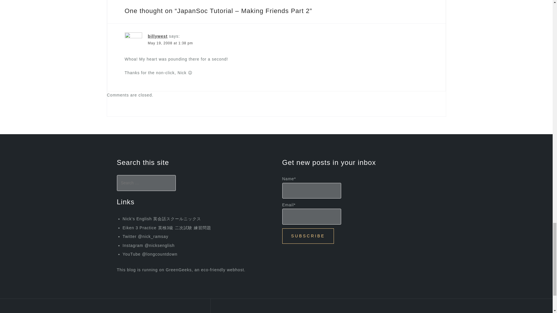  Describe the element at coordinates (308, 236) in the screenshot. I see `Subscribe` at that location.